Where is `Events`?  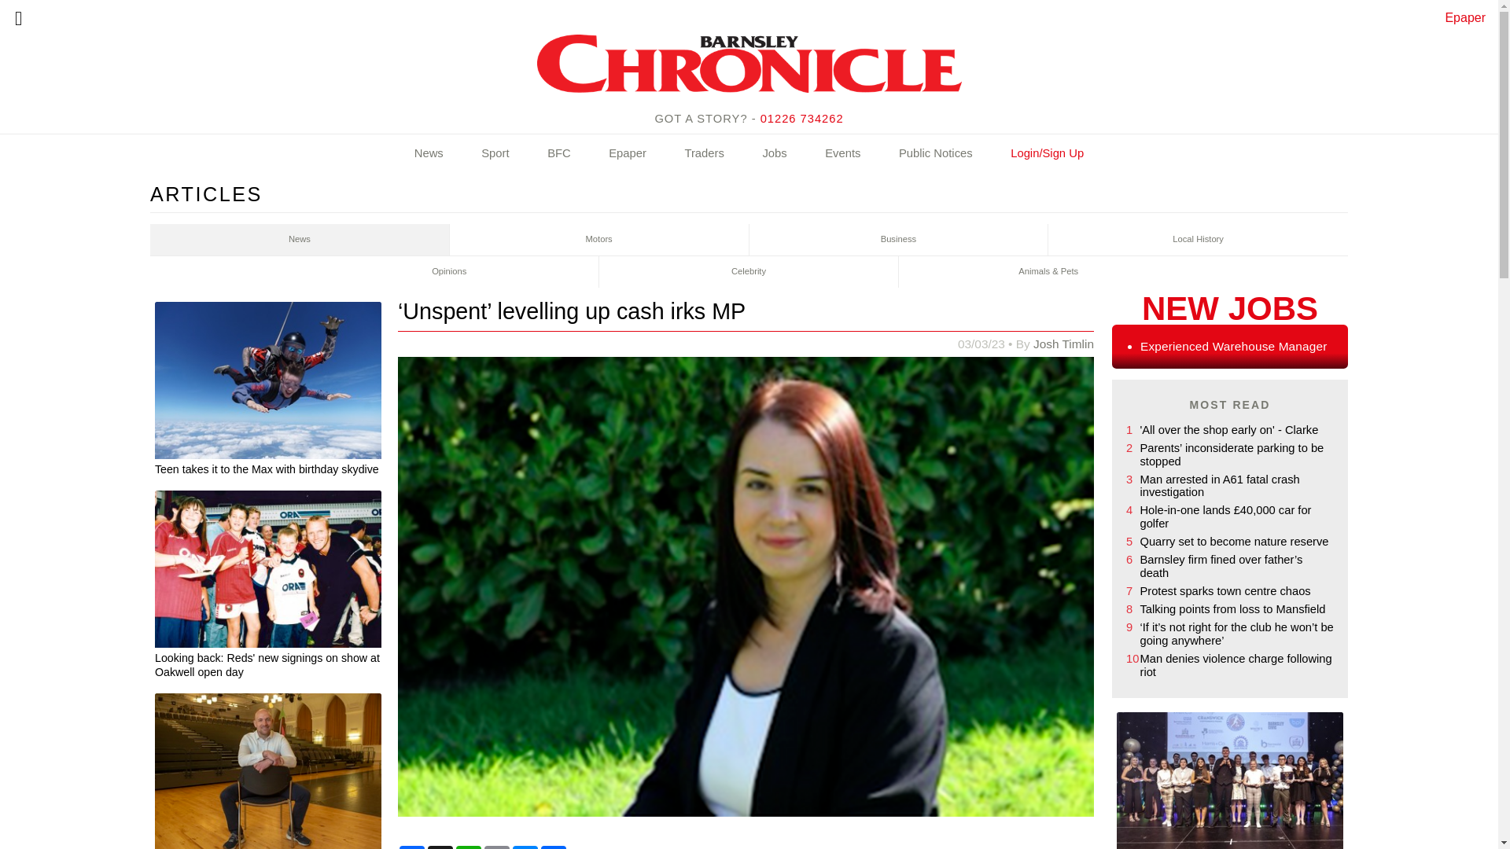 Events is located at coordinates (842, 154).